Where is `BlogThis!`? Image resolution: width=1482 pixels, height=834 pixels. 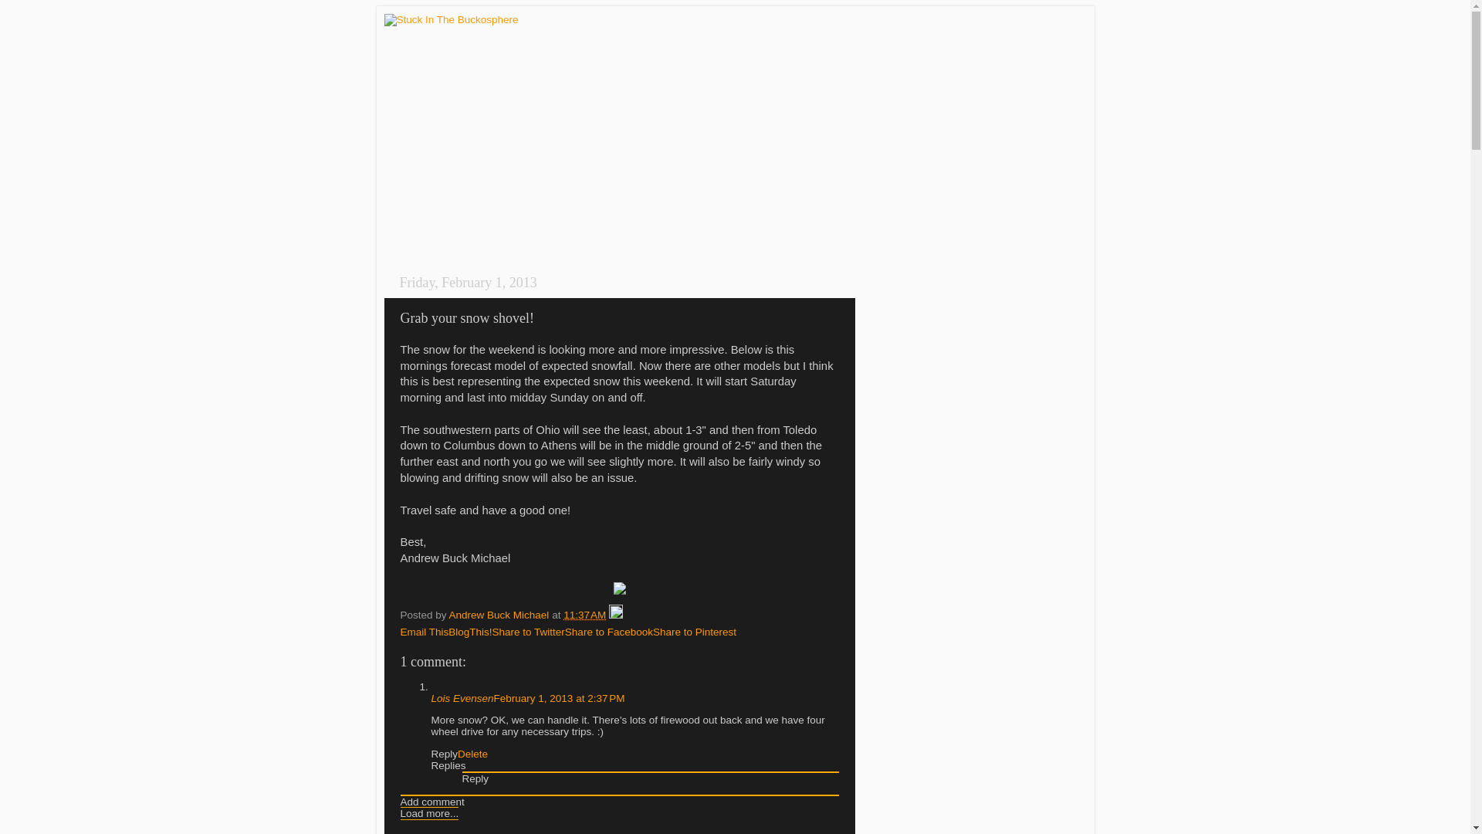
BlogThis! is located at coordinates (470, 632).